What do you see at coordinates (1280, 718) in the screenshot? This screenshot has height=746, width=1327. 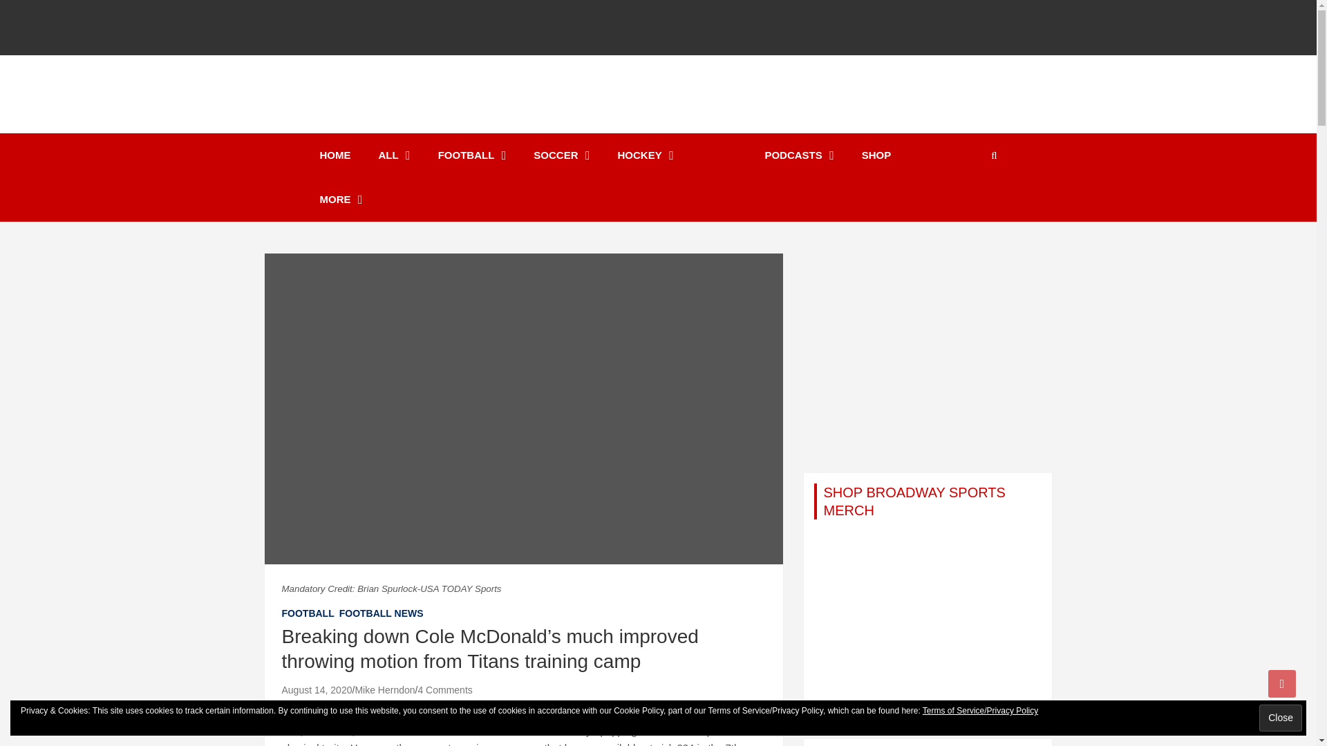 I see `Close` at bounding box center [1280, 718].